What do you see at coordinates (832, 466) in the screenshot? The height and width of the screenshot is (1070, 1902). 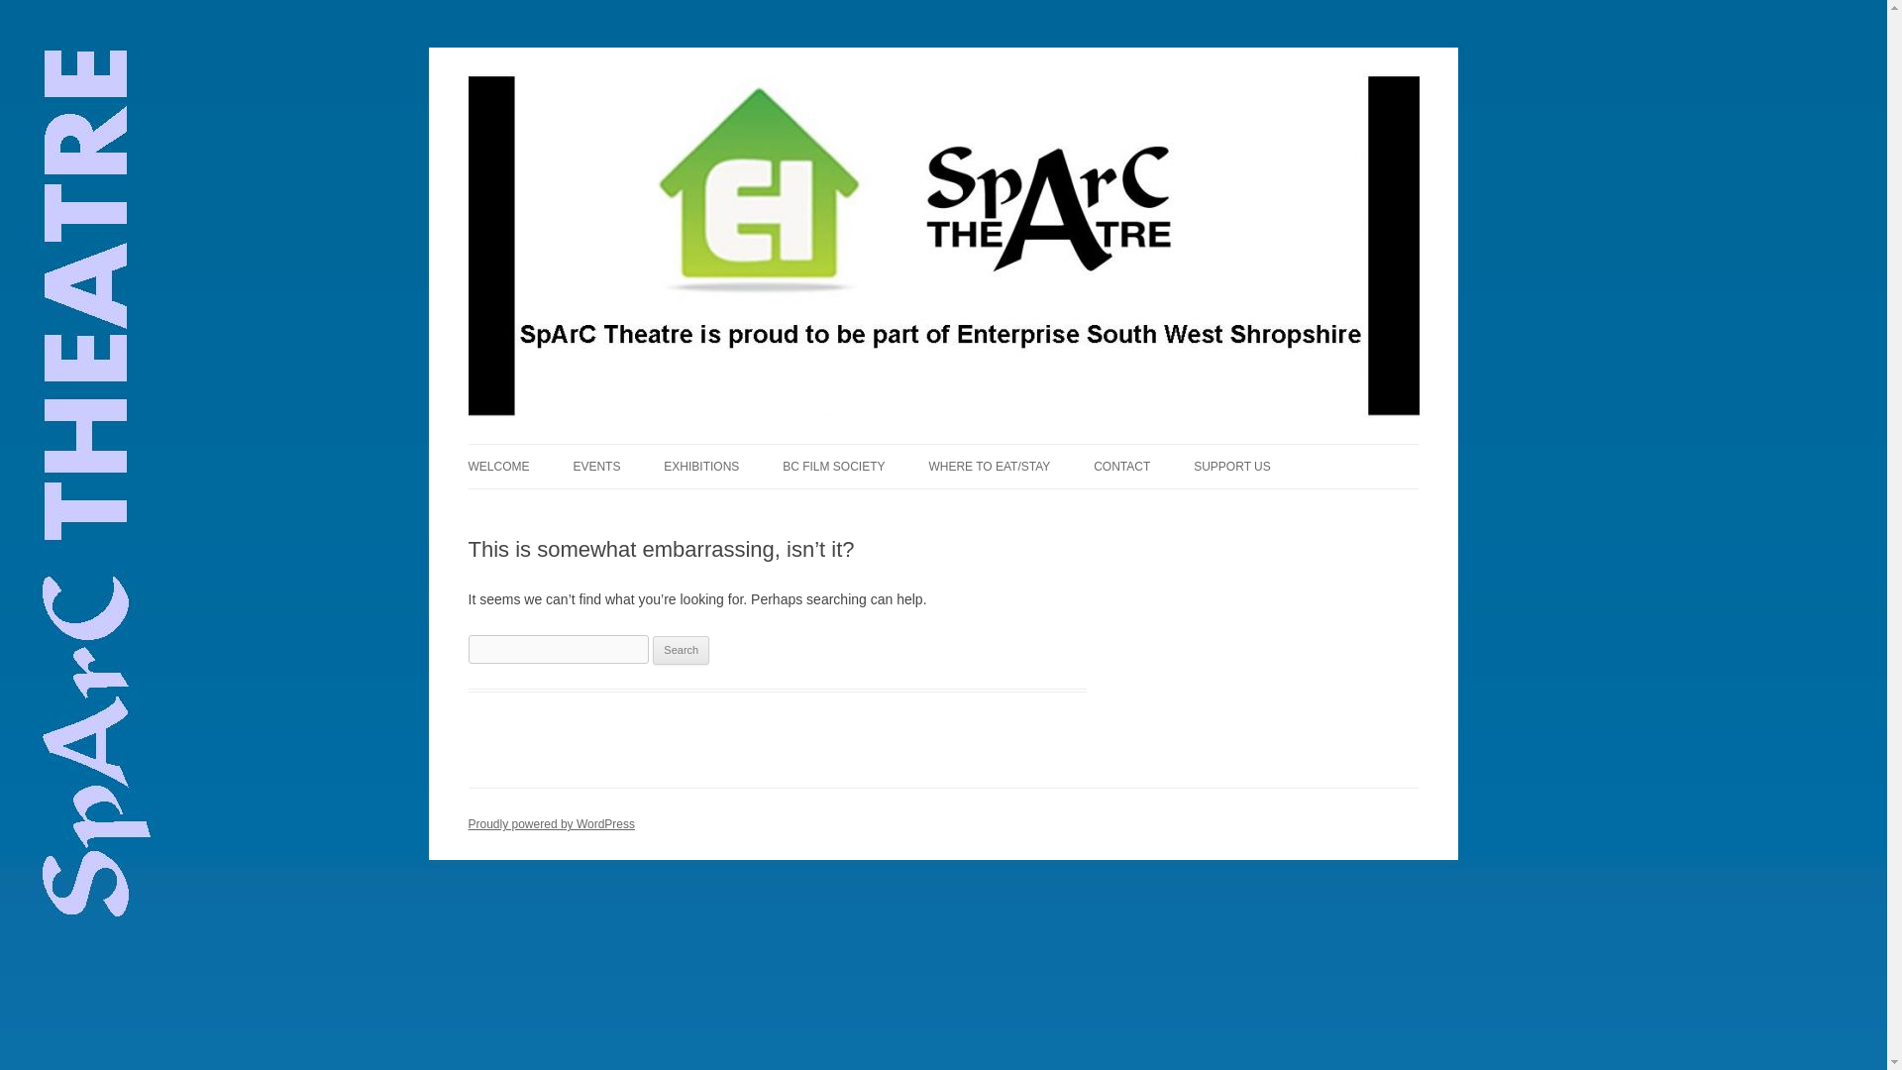 I see `BC FILM SOCIETY` at bounding box center [832, 466].